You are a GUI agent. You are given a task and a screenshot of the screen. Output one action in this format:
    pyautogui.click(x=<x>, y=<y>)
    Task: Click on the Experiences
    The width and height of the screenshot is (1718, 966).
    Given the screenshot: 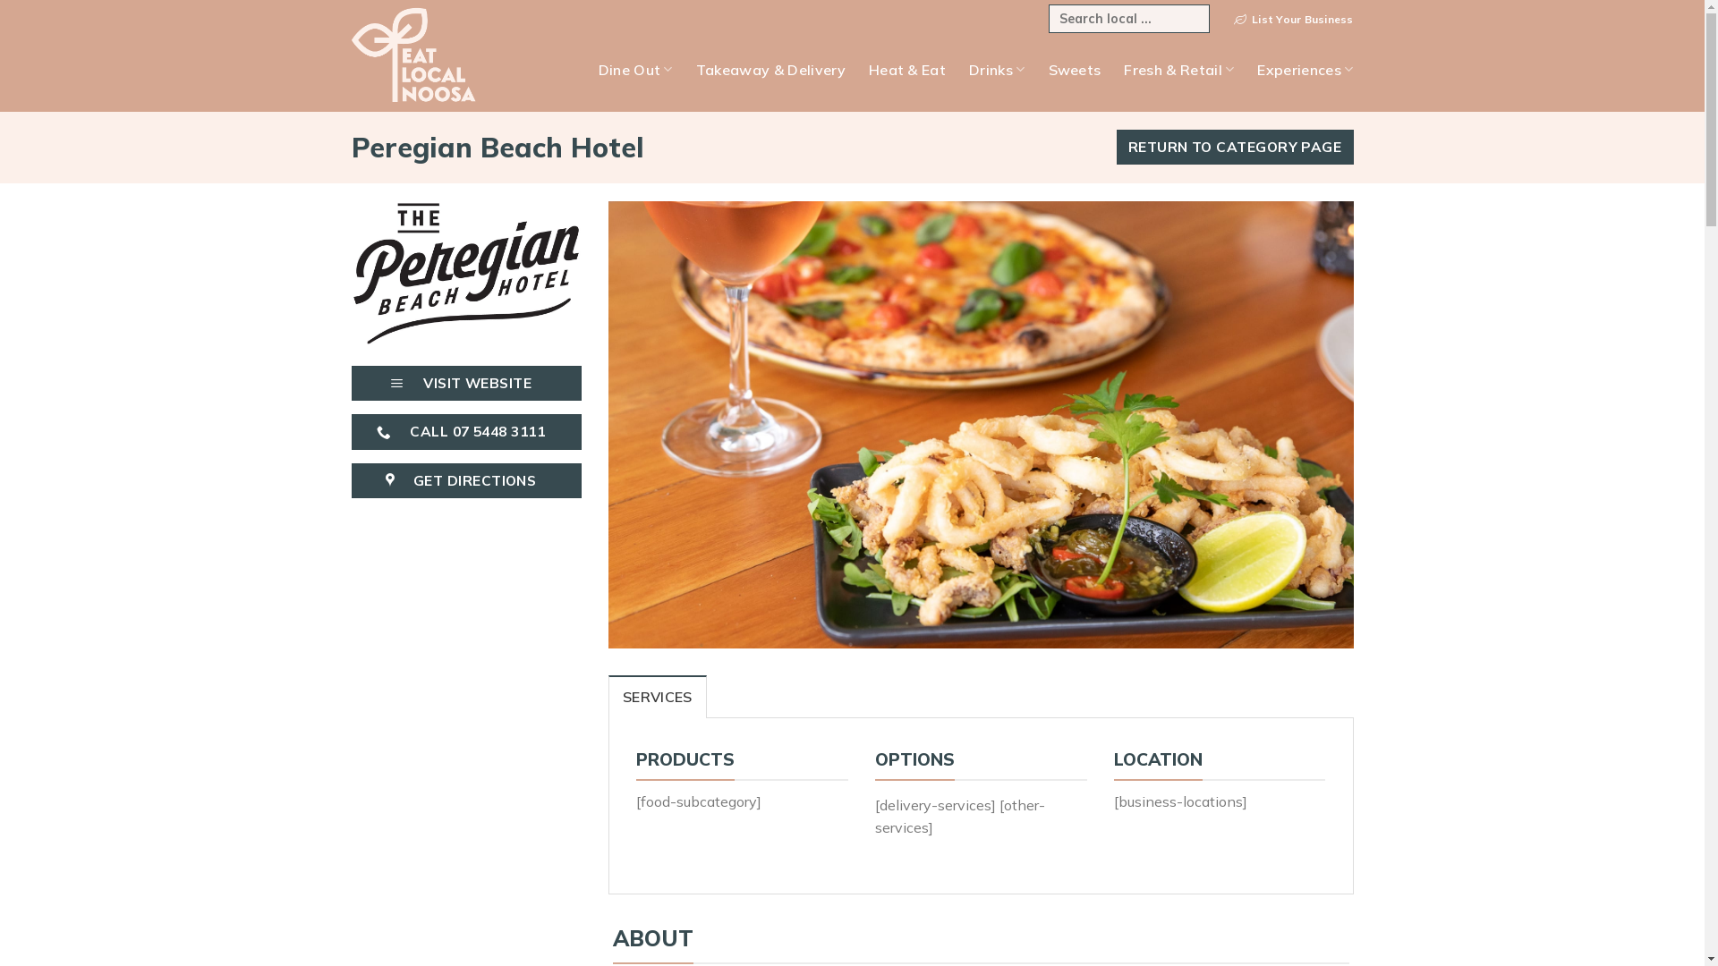 What is the action you would take?
    pyautogui.click(x=1305, y=69)
    